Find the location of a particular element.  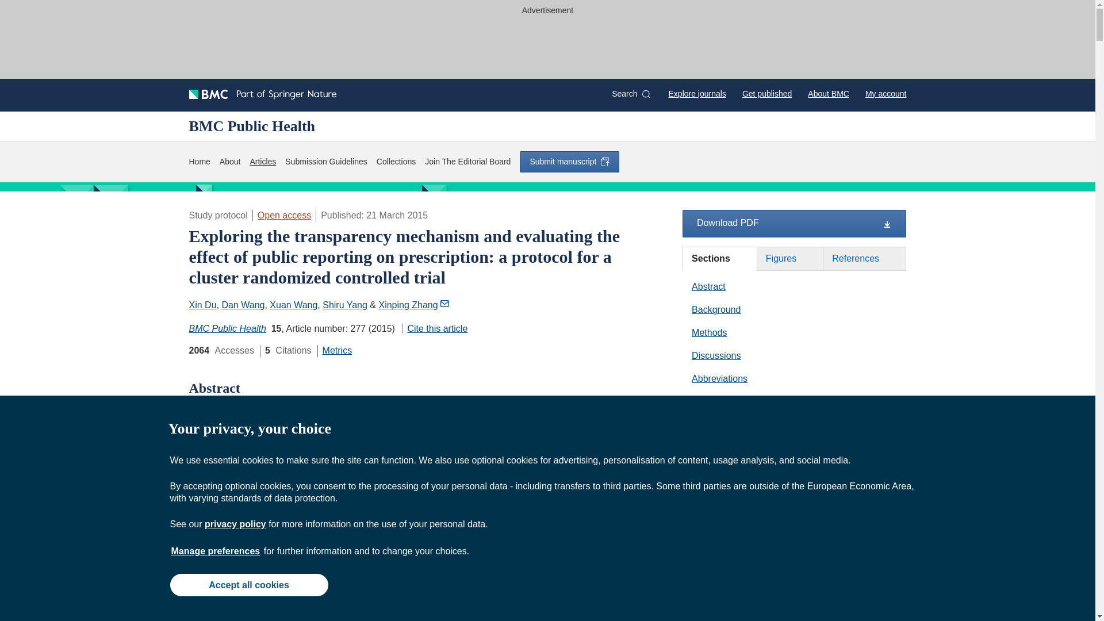

Cite this article is located at coordinates (434, 328).